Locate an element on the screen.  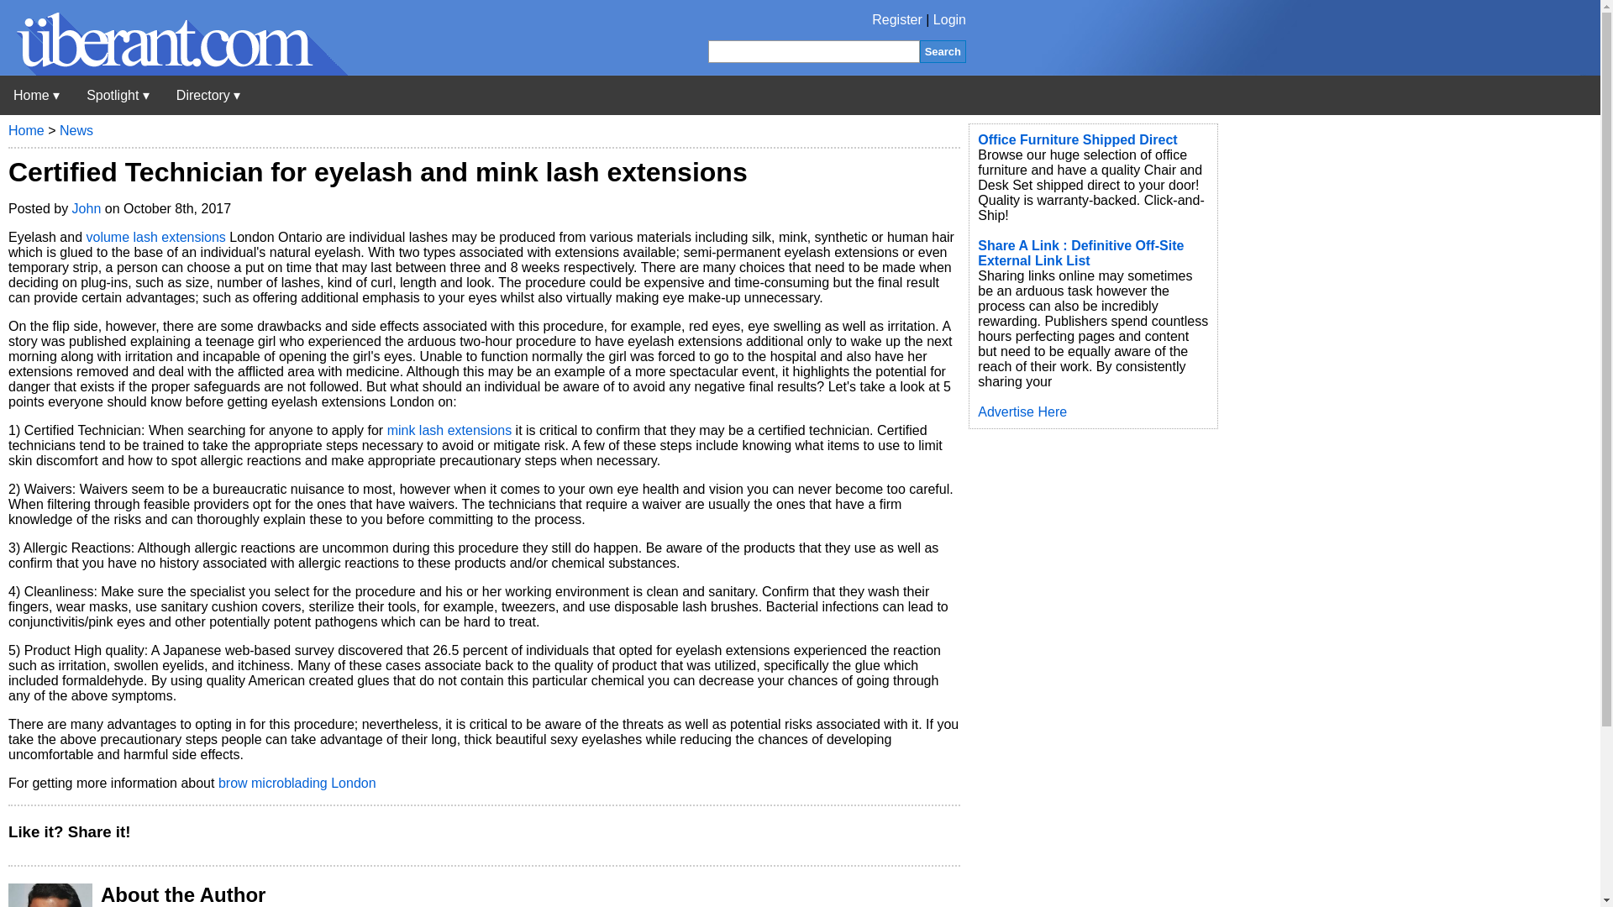
Uberant is located at coordinates (174, 71).